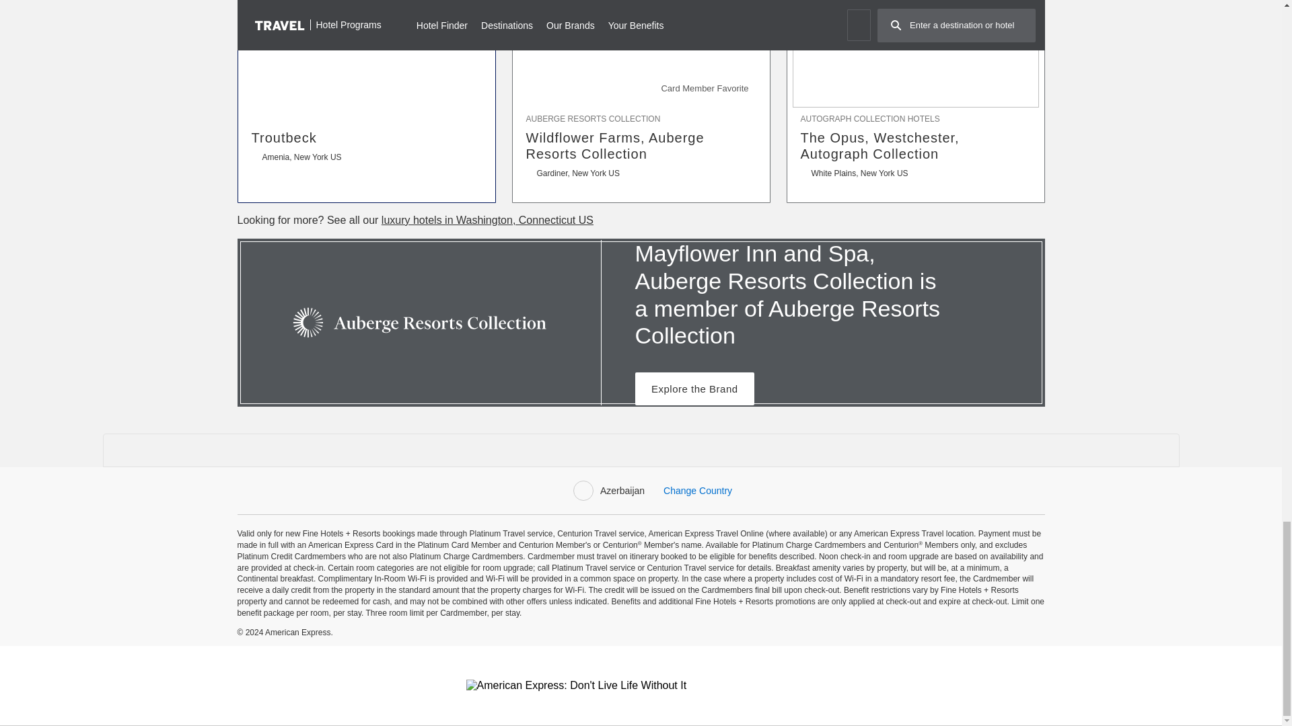 The height and width of the screenshot is (726, 1292). What do you see at coordinates (367, 138) in the screenshot?
I see `Troutbeck` at bounding box center [367, 138].